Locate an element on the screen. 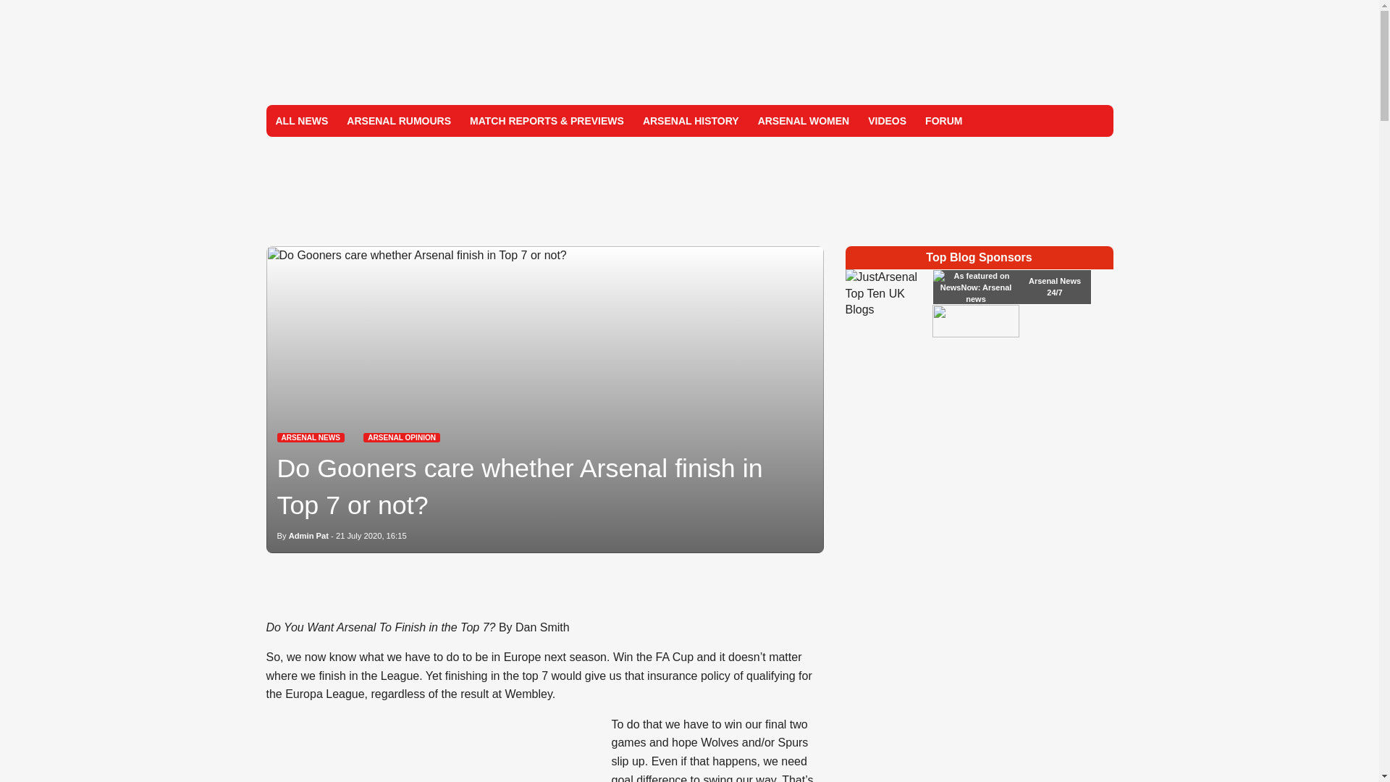 The image size is (1390, 782). ARSENAL WOMEN is located at coordinates (804, 120).